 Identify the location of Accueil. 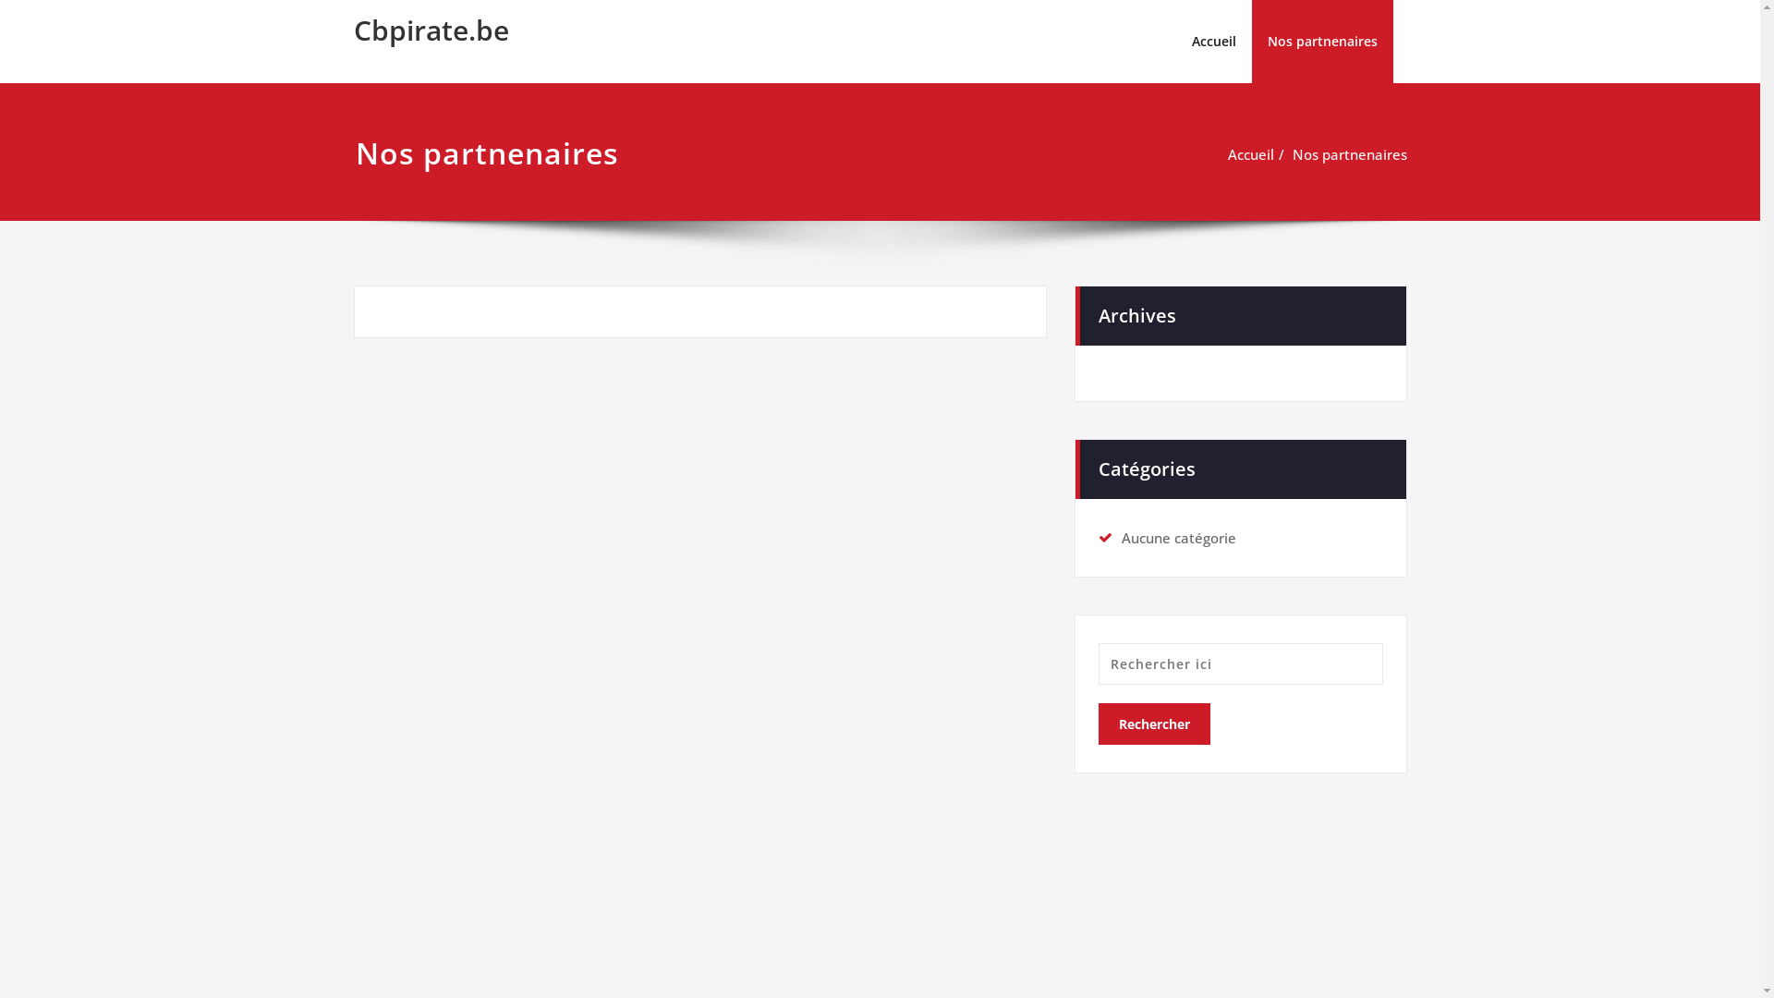
(1250, 154).